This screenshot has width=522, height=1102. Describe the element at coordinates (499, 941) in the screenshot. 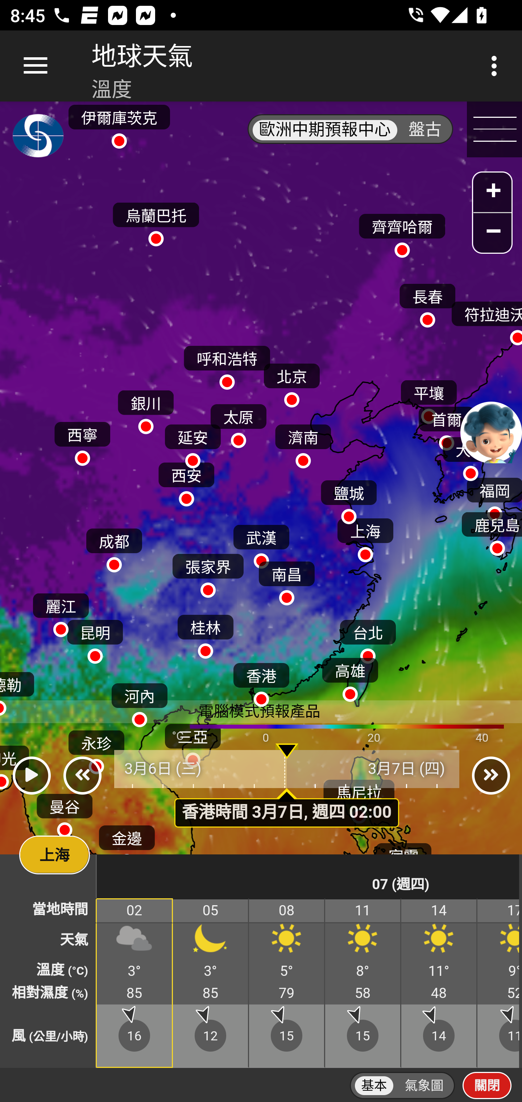

I see `天氣 天晴` at that location.